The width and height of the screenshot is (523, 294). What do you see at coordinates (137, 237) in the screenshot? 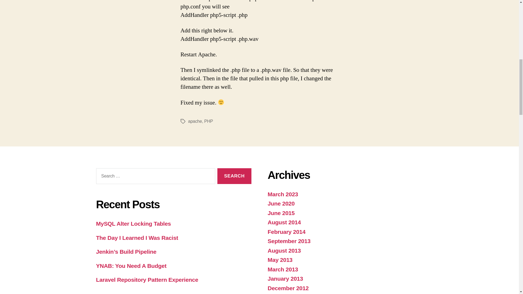
I see `The Day I Learned I Was Racist` at bounding box center [137, 237].